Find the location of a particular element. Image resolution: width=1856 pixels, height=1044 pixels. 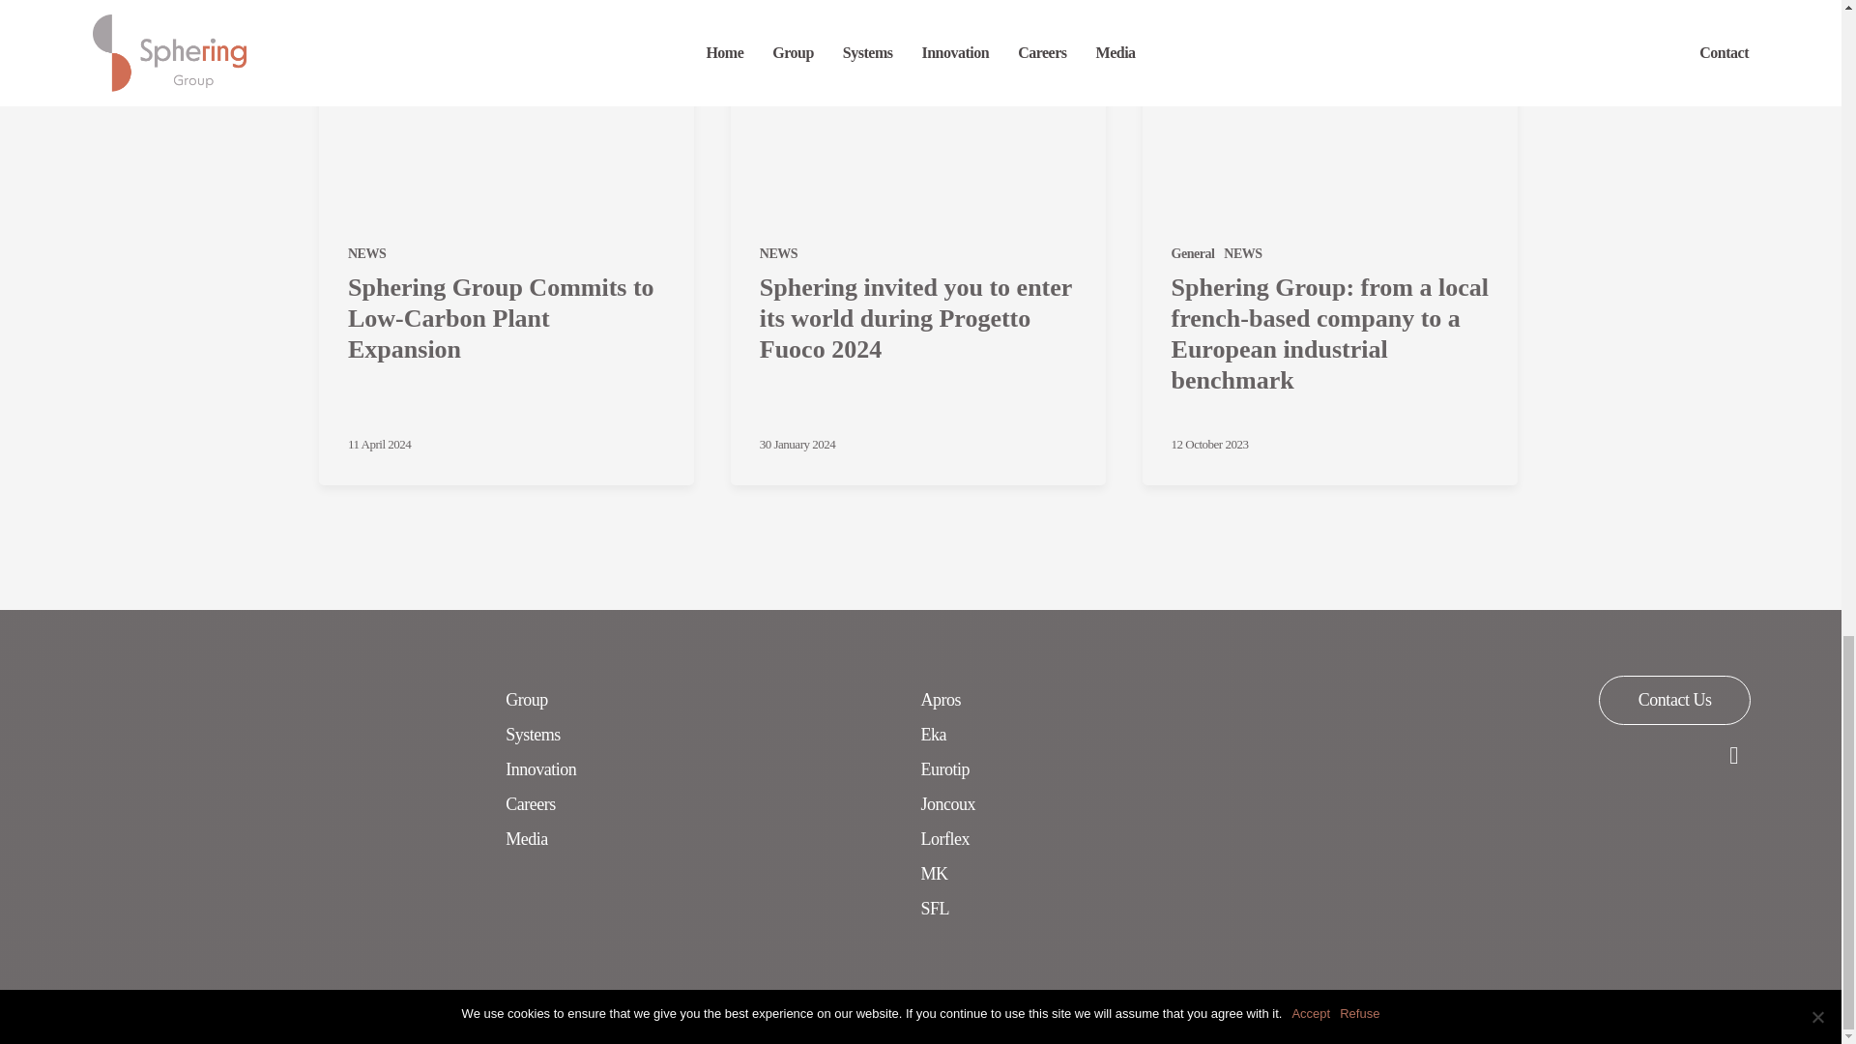

Systems is located at coordinates (532, 735).